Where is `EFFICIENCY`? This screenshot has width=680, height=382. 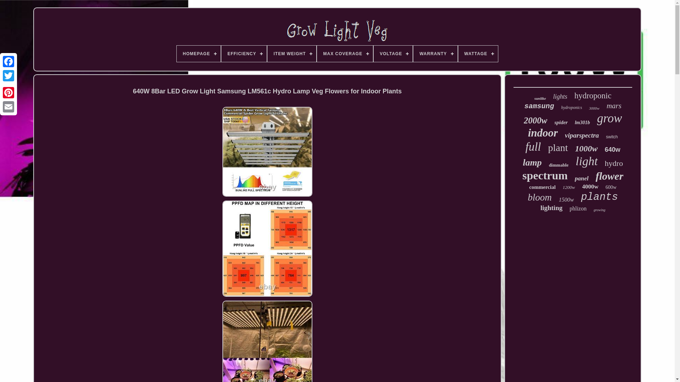 EFFICIENCY is located at coordinates (244, 53).